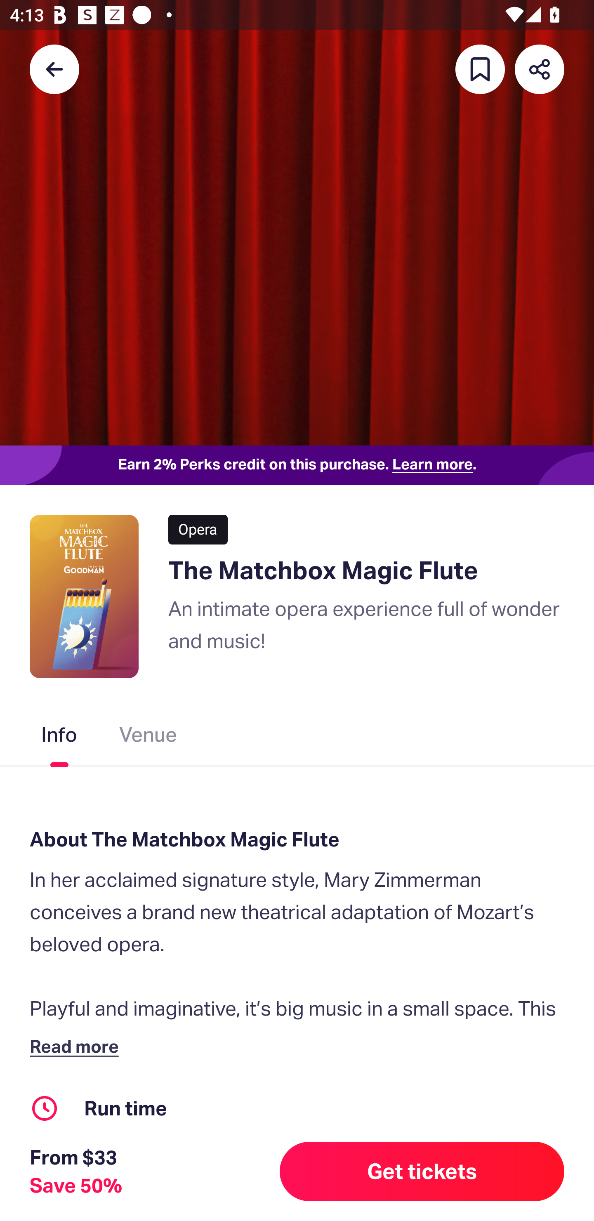 Image resolution: width=594 pixels, height=1221 pixels. Describe the element at coordinates (297, 465) in the screenshot. I see `Earn 2% Perks credit on this purchase. Learn more.` at that location.